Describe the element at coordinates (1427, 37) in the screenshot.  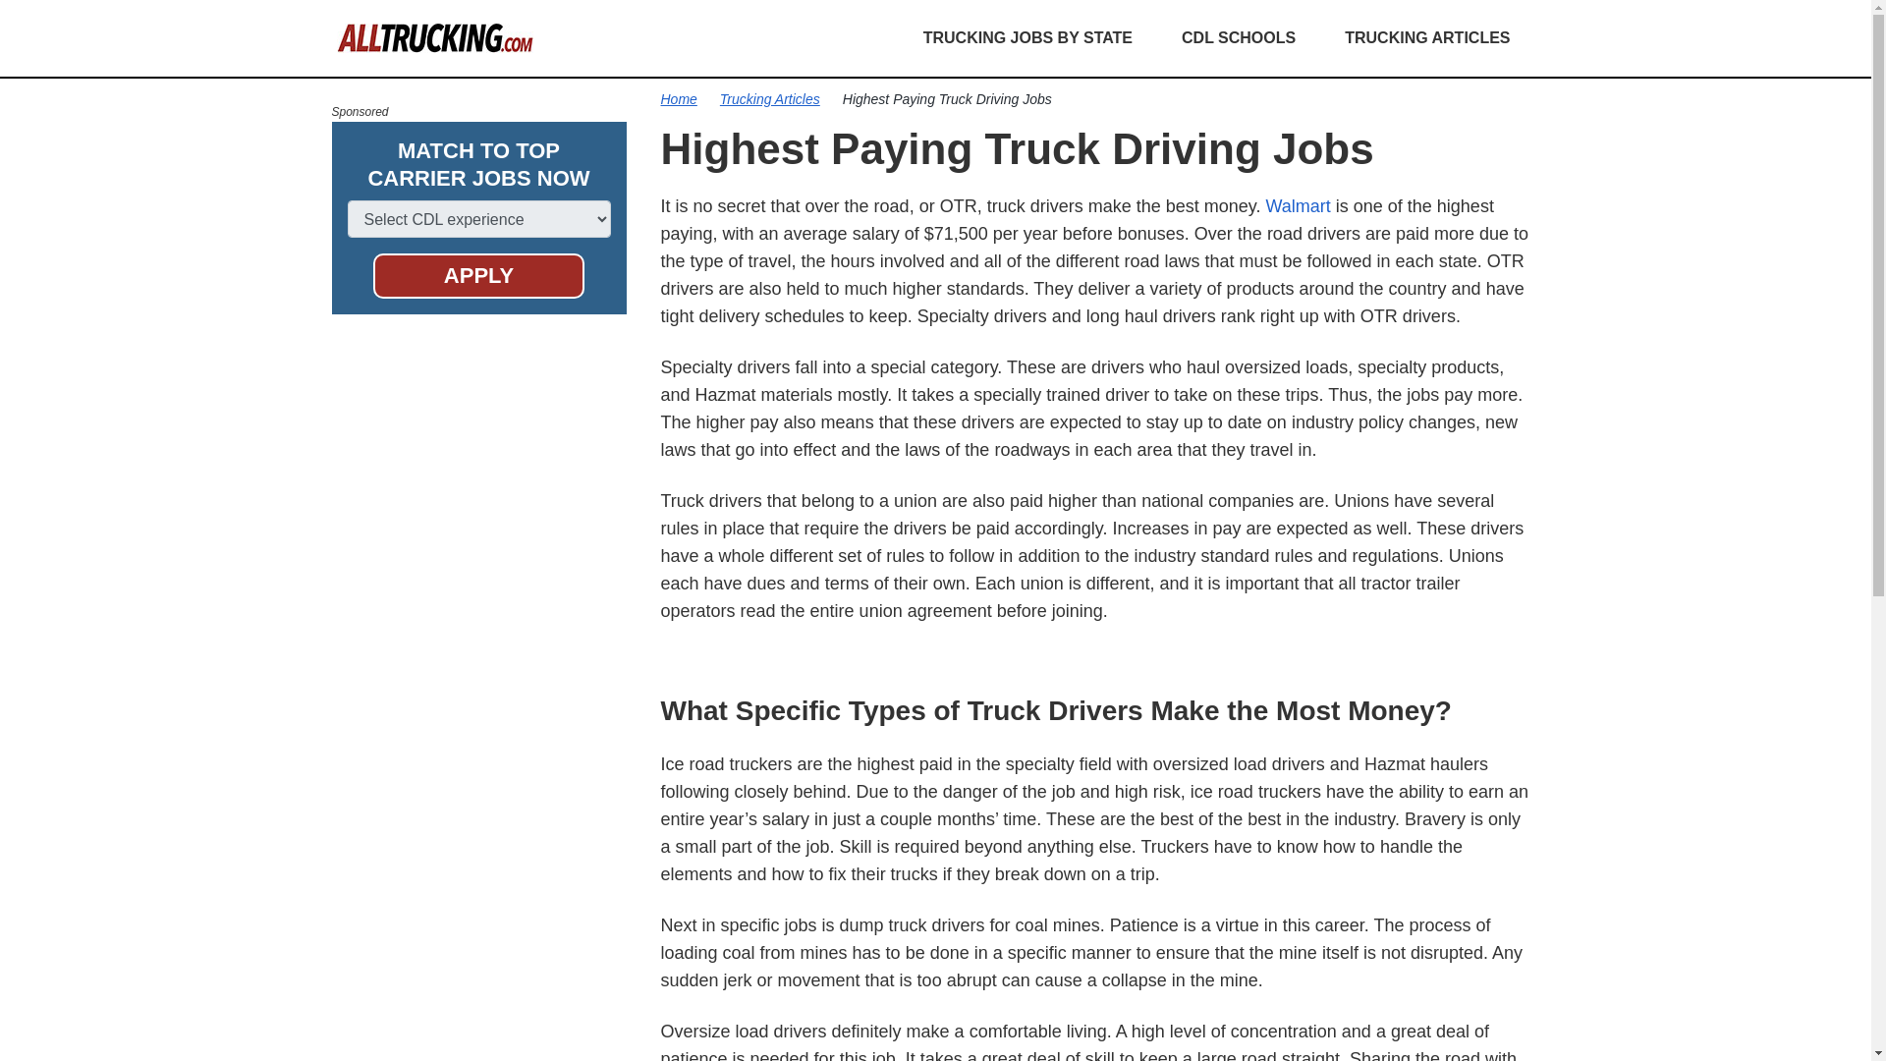
I see `TRUCKING ARTICLES` at that location.